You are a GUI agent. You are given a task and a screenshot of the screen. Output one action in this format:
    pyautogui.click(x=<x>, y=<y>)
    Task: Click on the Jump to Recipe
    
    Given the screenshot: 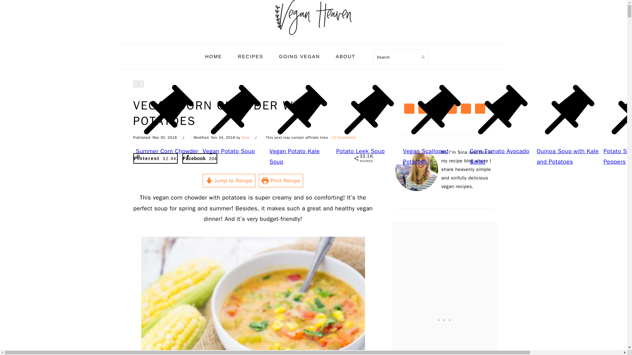 What is the action you would take?
    pyautogui.click(x=229, y=181)
    